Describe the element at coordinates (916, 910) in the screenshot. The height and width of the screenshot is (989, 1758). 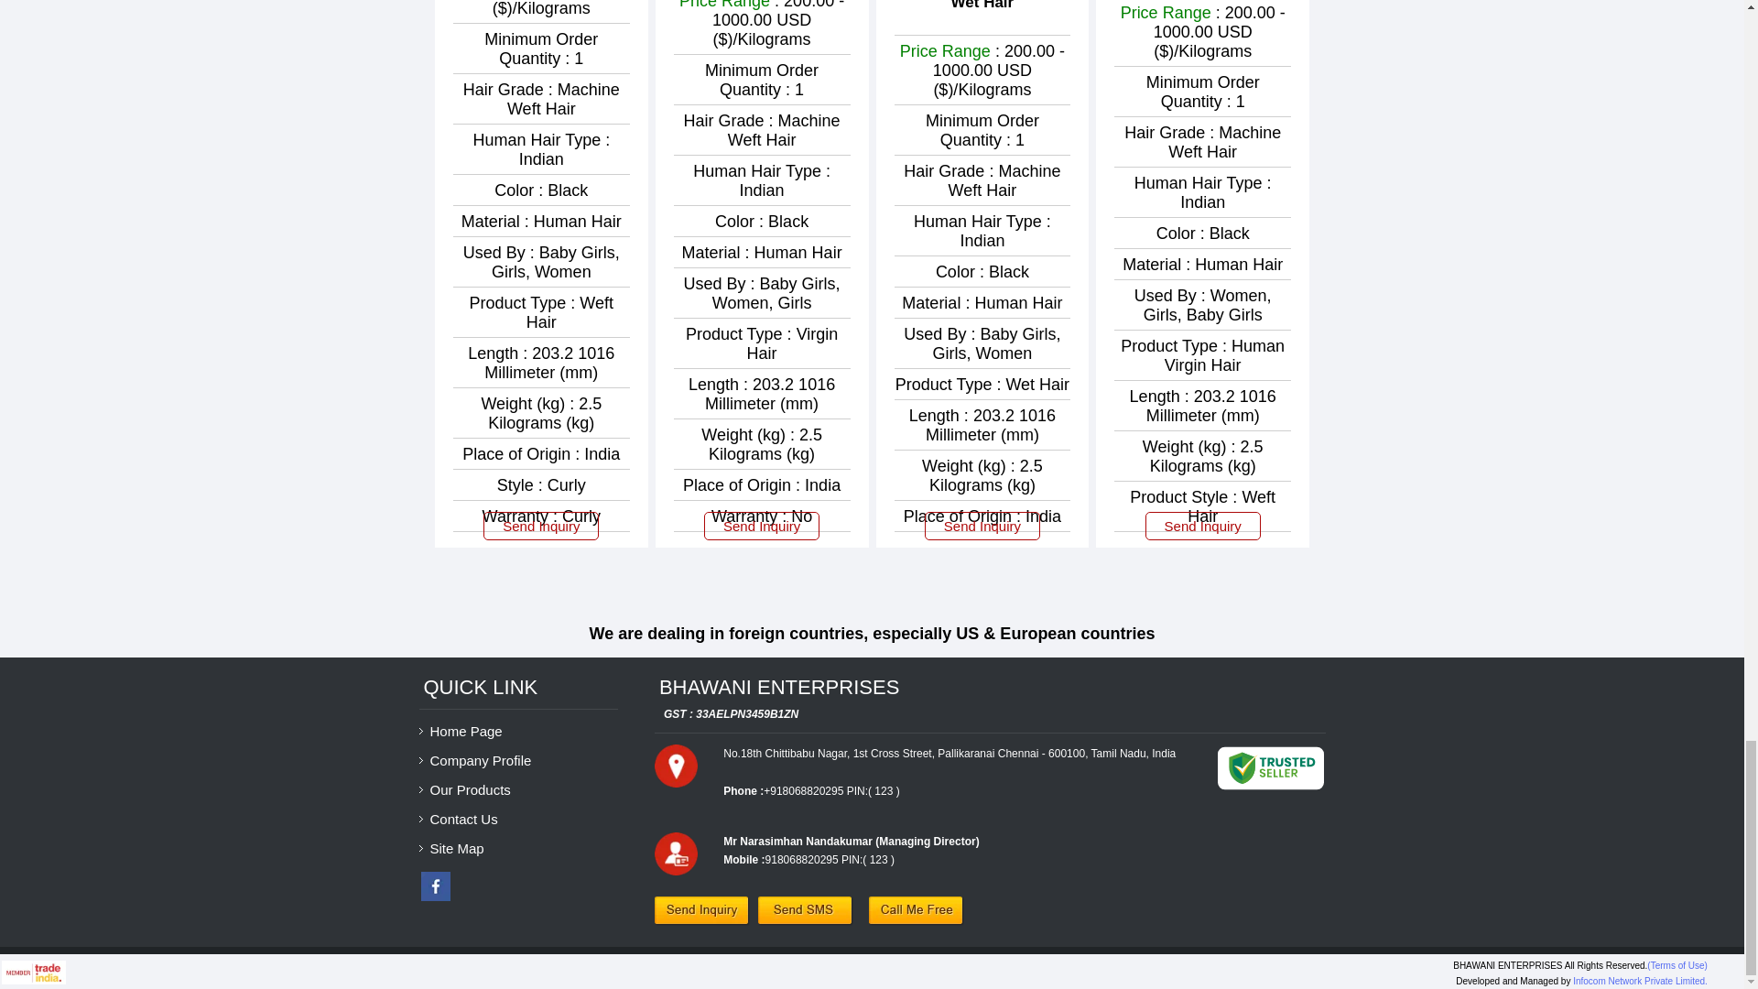
I see `Call Me Free` at that location.